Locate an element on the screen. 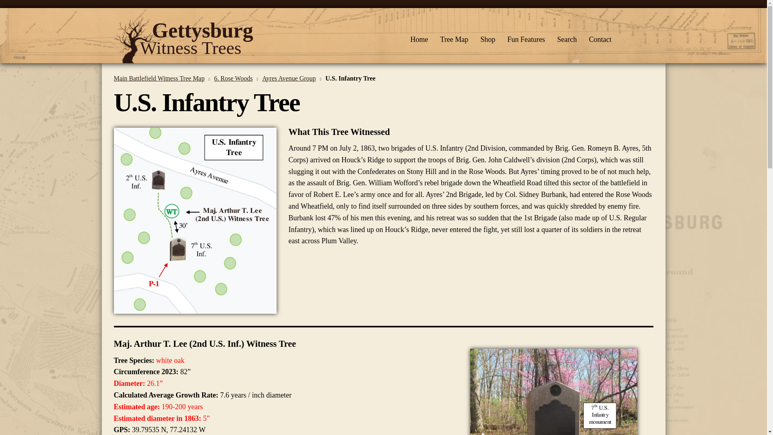 The image size is (773, 435). Search is located at coordinates (236, 78).